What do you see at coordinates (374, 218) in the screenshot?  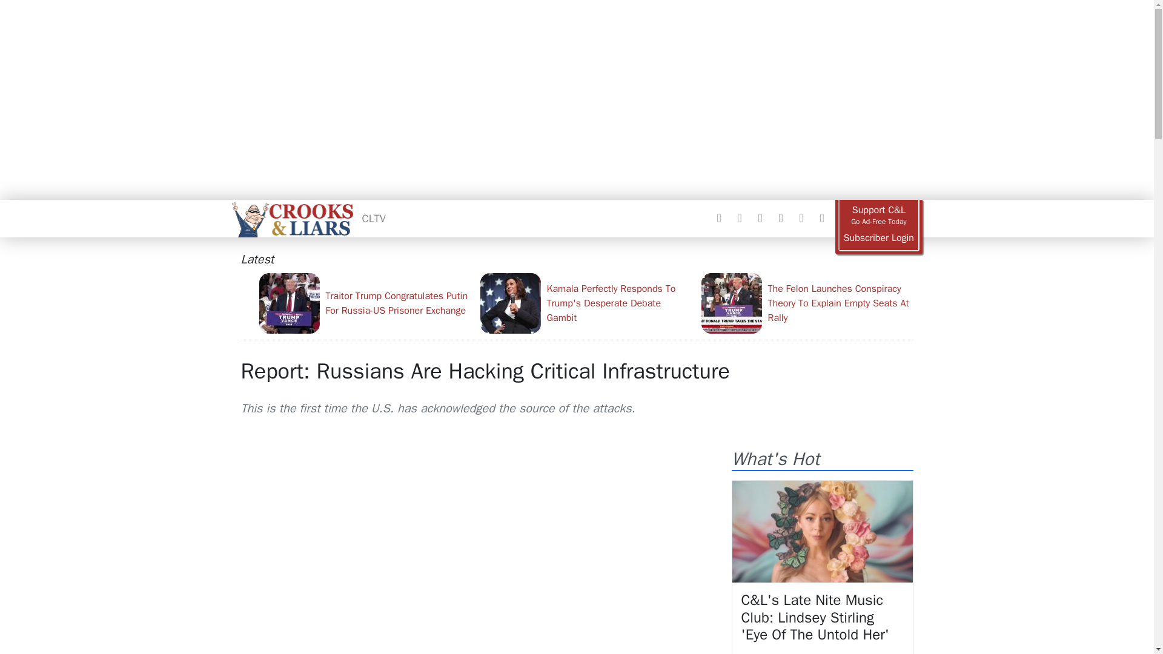 I see `CLTV` at bounding box center [374, 218].